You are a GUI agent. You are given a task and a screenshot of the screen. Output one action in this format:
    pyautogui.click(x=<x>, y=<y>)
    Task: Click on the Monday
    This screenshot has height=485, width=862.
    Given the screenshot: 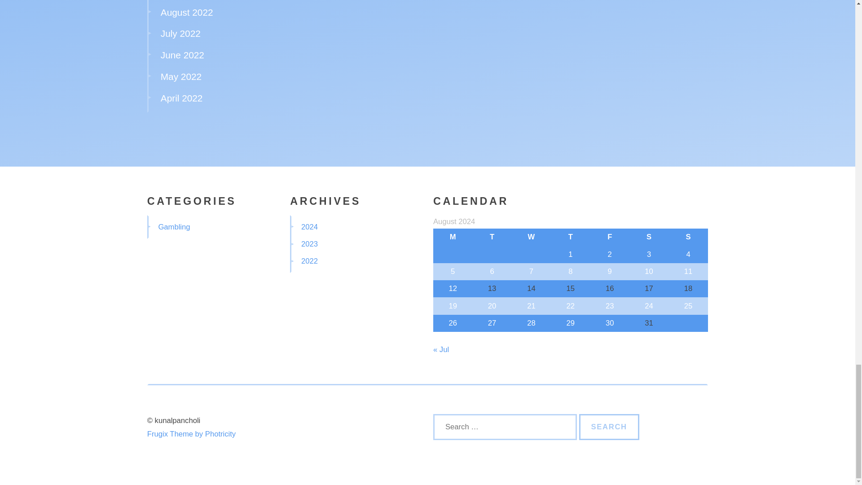 What is the action you would take?
    pyautogui.click(x=453, y=237)
    